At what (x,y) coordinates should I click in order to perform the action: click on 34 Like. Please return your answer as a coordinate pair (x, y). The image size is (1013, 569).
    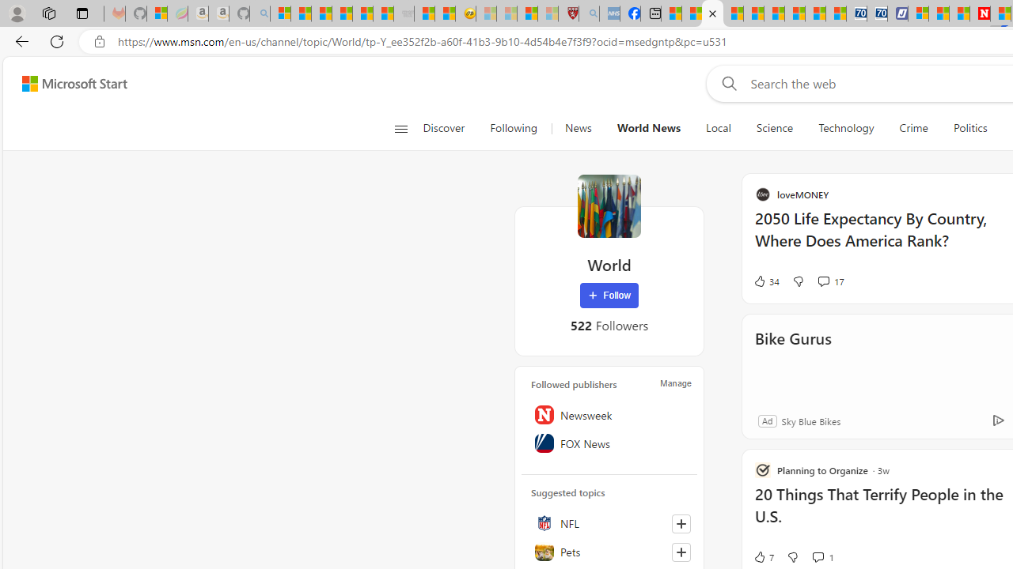
    Looking at the image, I should click on (766, 281).